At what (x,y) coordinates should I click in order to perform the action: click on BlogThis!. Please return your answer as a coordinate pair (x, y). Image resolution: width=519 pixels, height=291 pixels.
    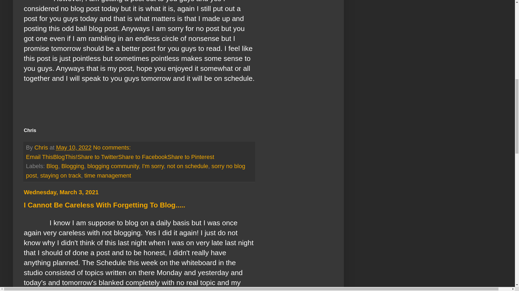
    Looking at the image, I should click on (65, 157).